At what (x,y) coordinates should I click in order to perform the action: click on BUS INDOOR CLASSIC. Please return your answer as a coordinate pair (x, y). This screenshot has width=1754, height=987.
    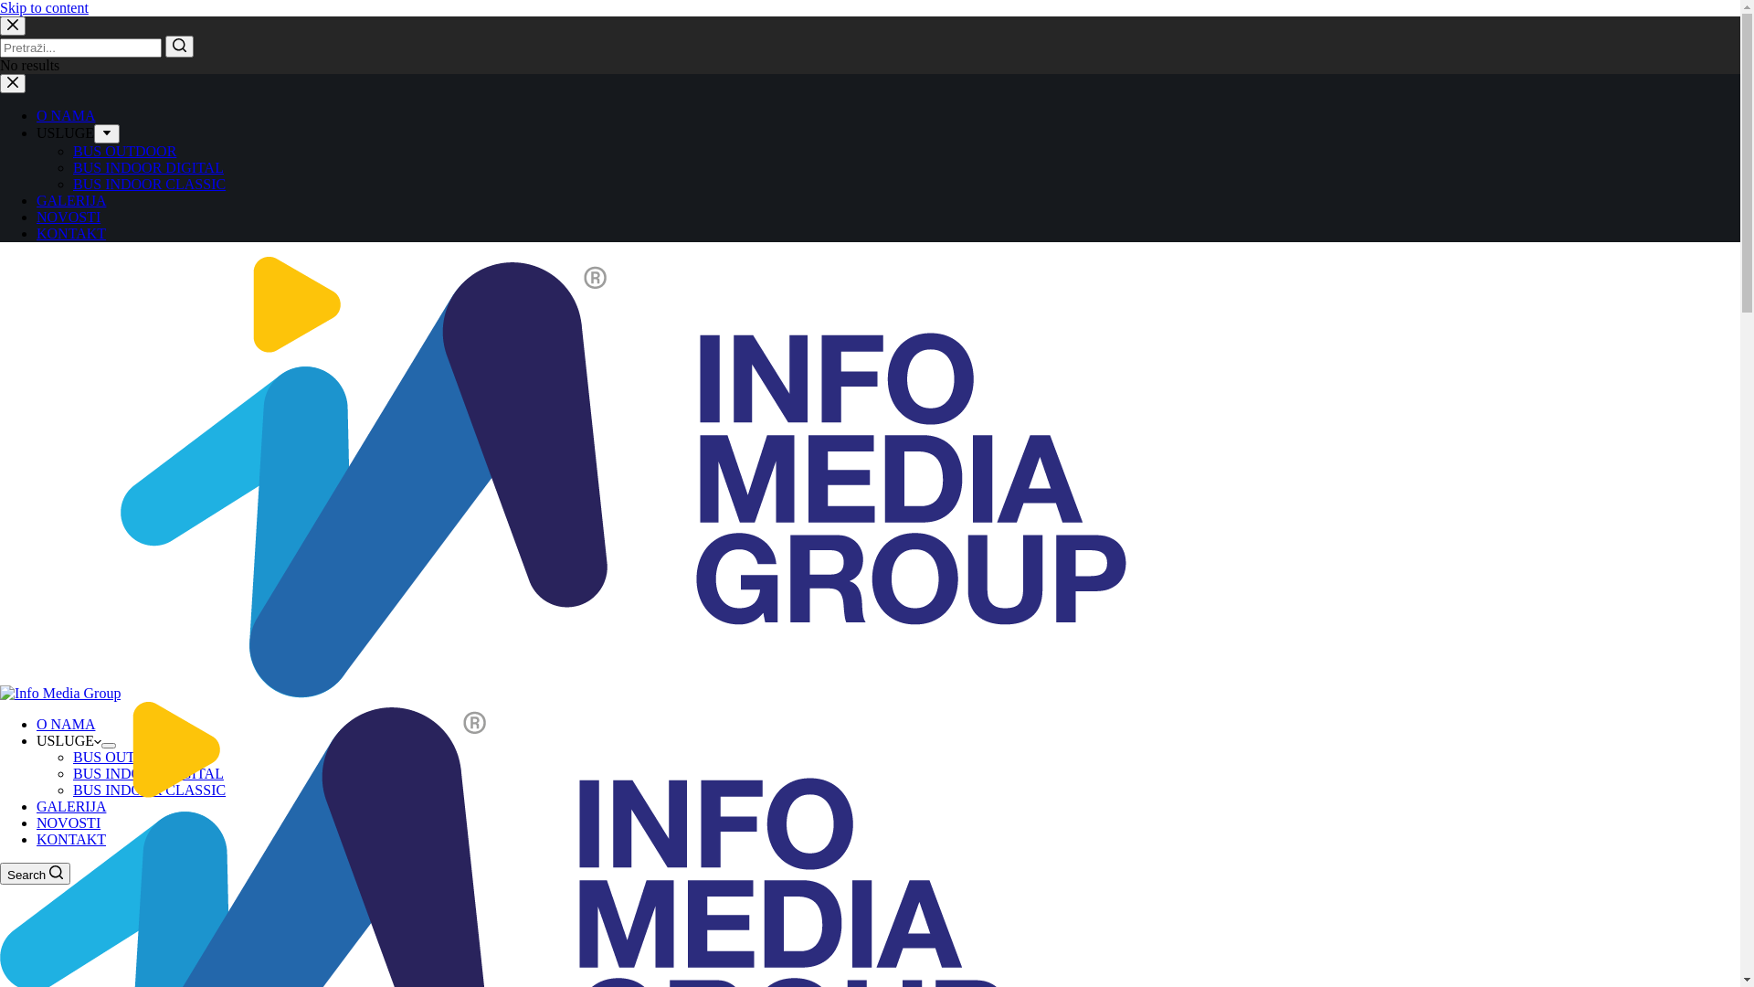
    Looking at the image, I should click on (149, 185).